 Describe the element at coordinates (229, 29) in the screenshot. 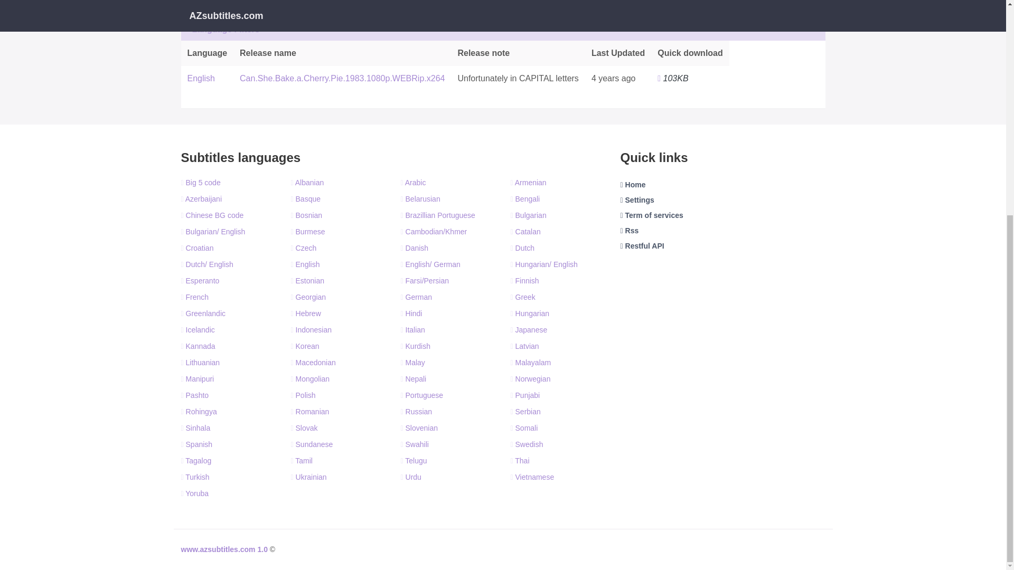

I see `Language Filters` at that location.